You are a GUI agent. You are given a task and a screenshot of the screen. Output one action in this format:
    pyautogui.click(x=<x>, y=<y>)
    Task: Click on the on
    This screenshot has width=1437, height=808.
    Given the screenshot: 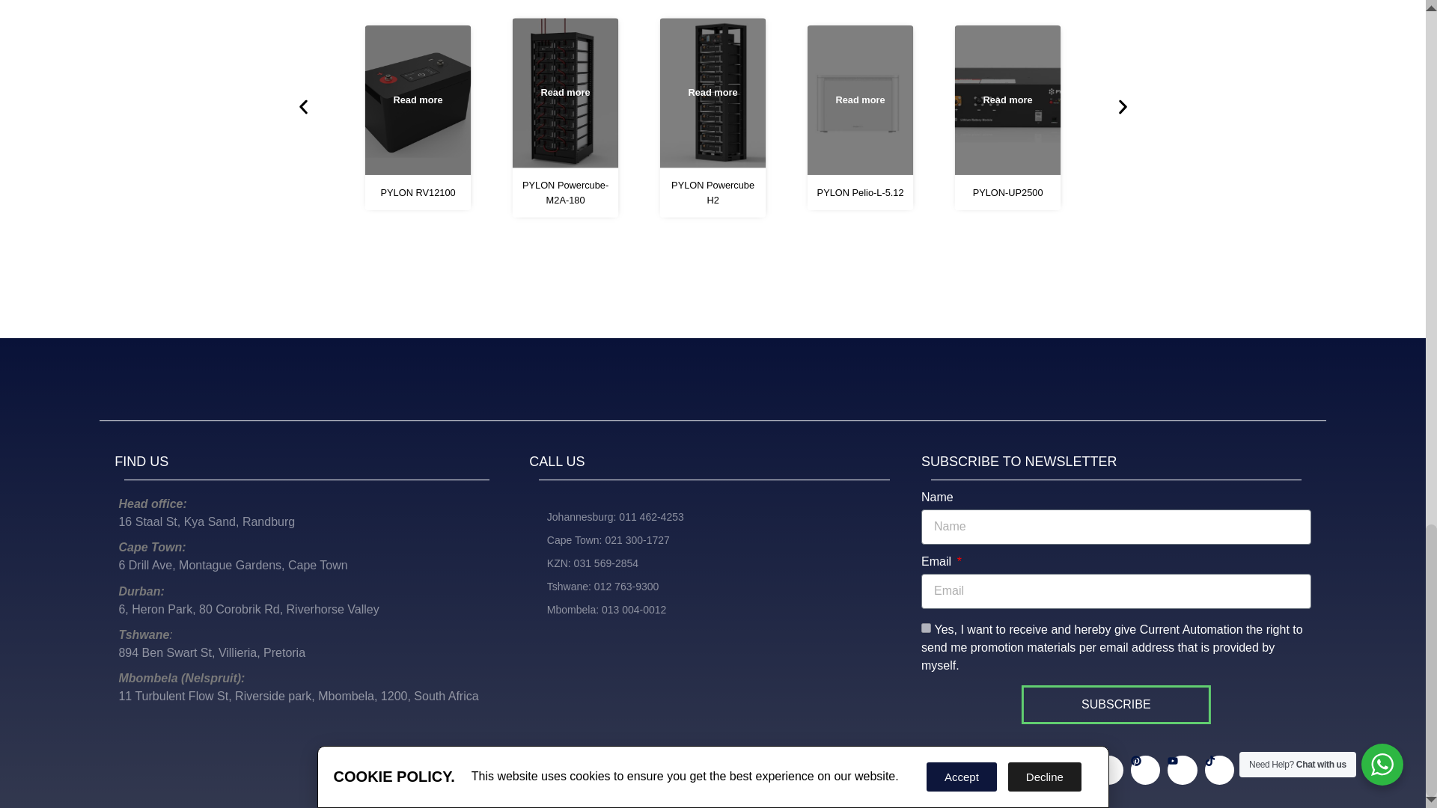 What is the action you would take?
    pyautogui.click(x=926, y=627)
    